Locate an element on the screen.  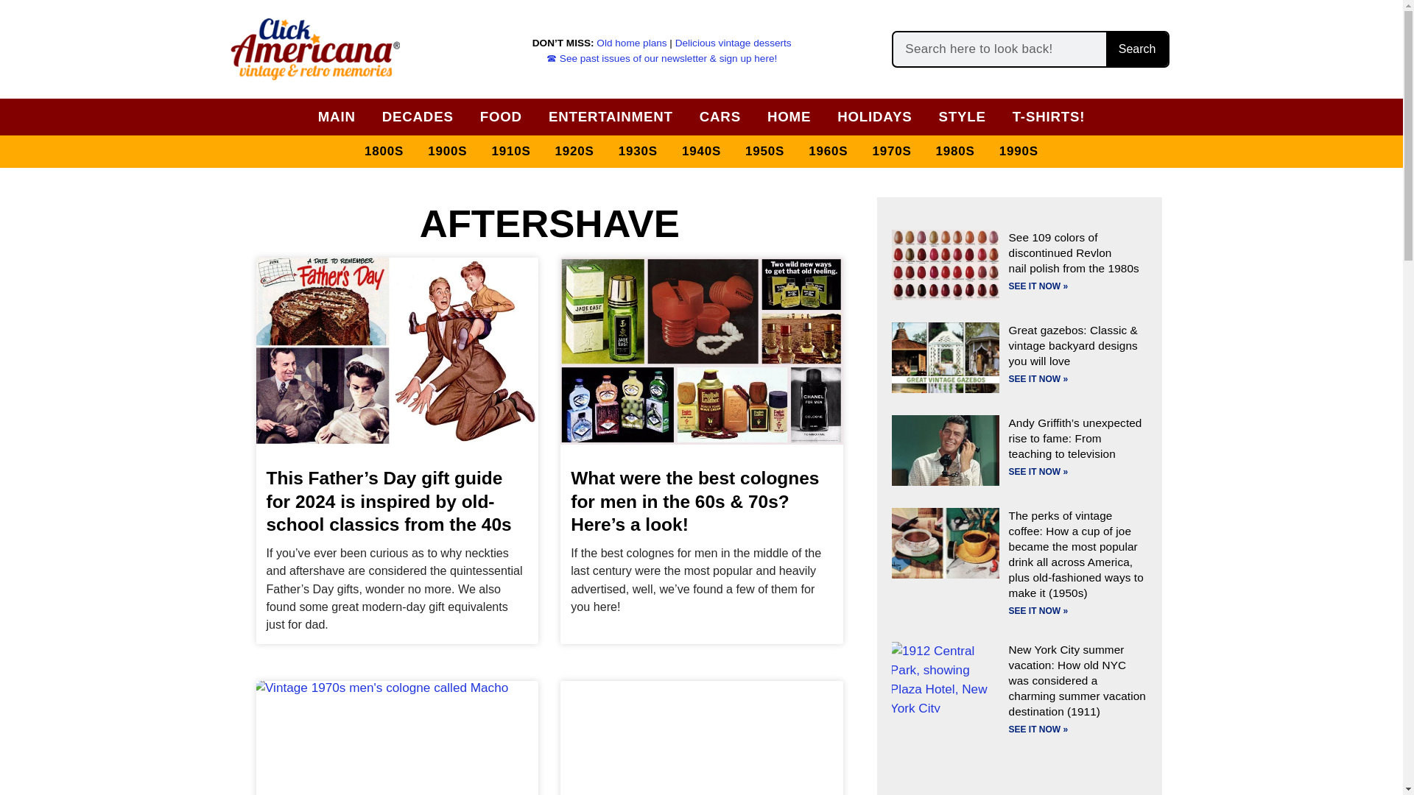
DECADES is located at coordinates (418, 116).